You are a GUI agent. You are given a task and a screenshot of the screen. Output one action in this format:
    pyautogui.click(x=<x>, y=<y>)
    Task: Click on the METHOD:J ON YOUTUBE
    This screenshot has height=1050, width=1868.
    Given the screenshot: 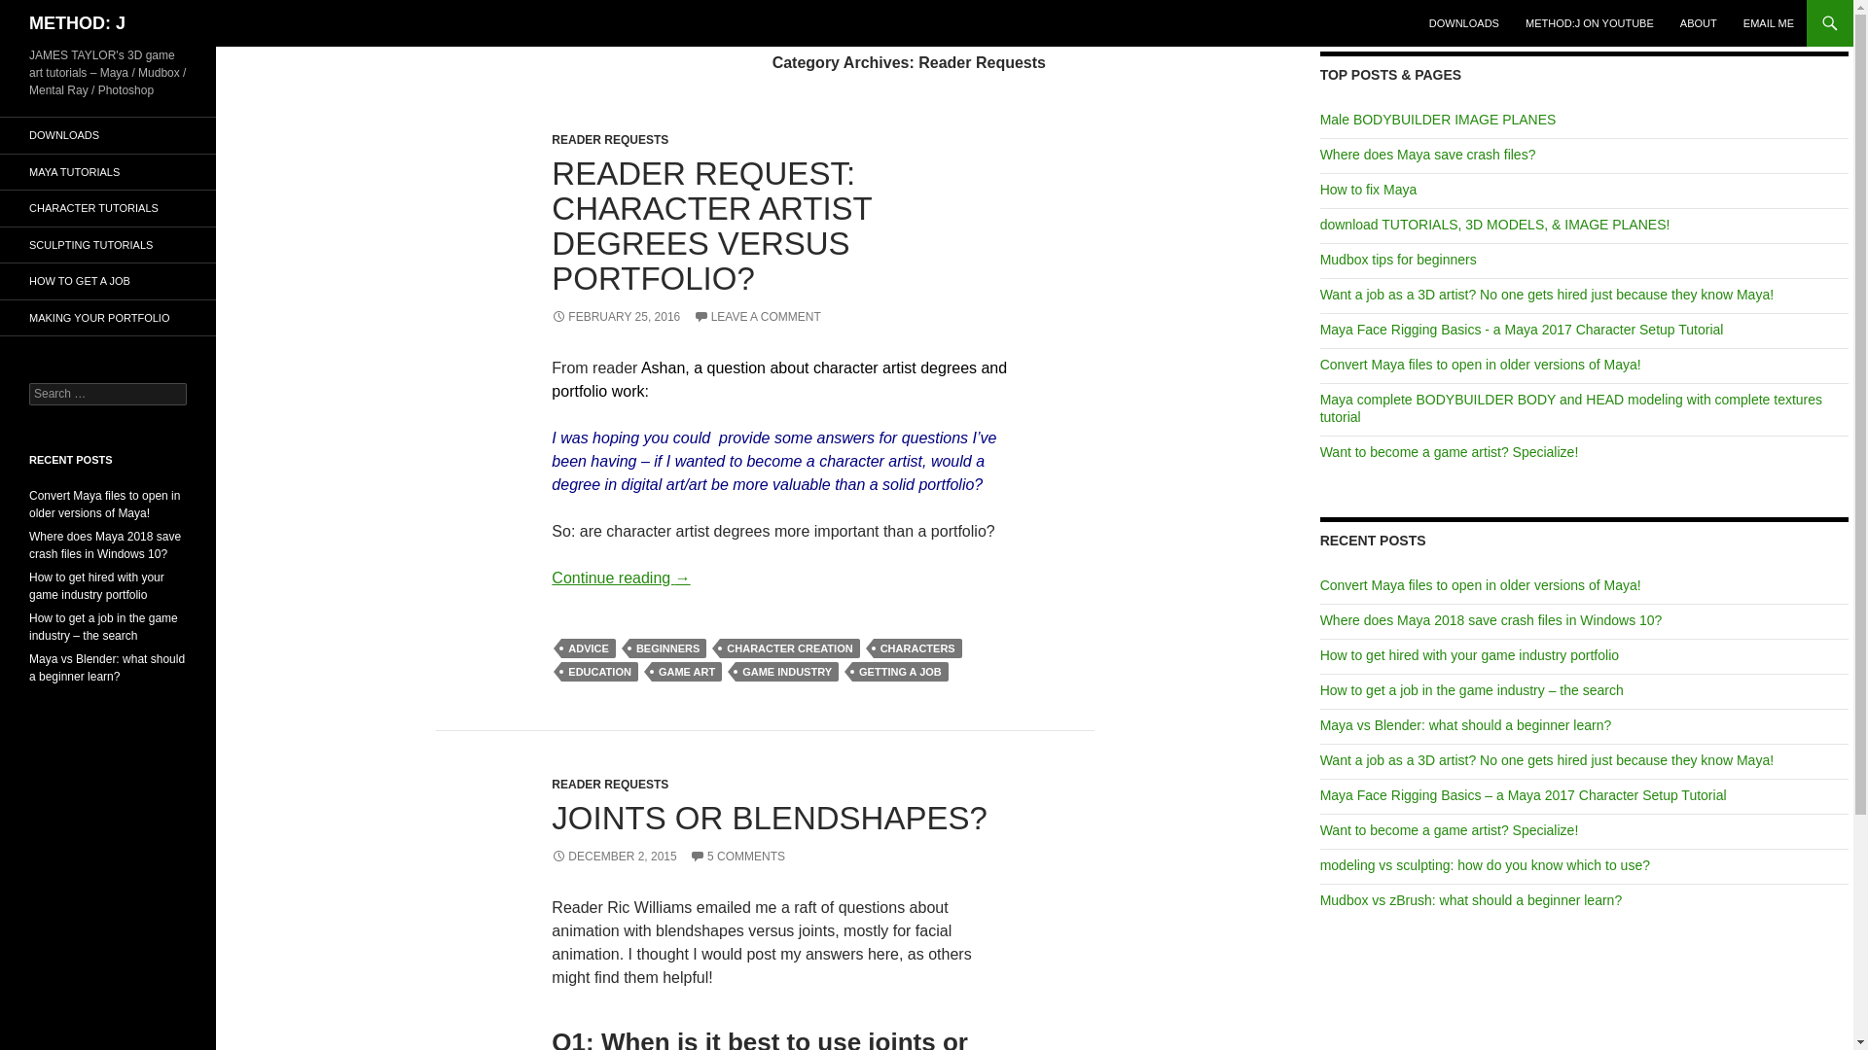 What is the action you would take?
    pyautogui.click(x=1590, y=23)
    